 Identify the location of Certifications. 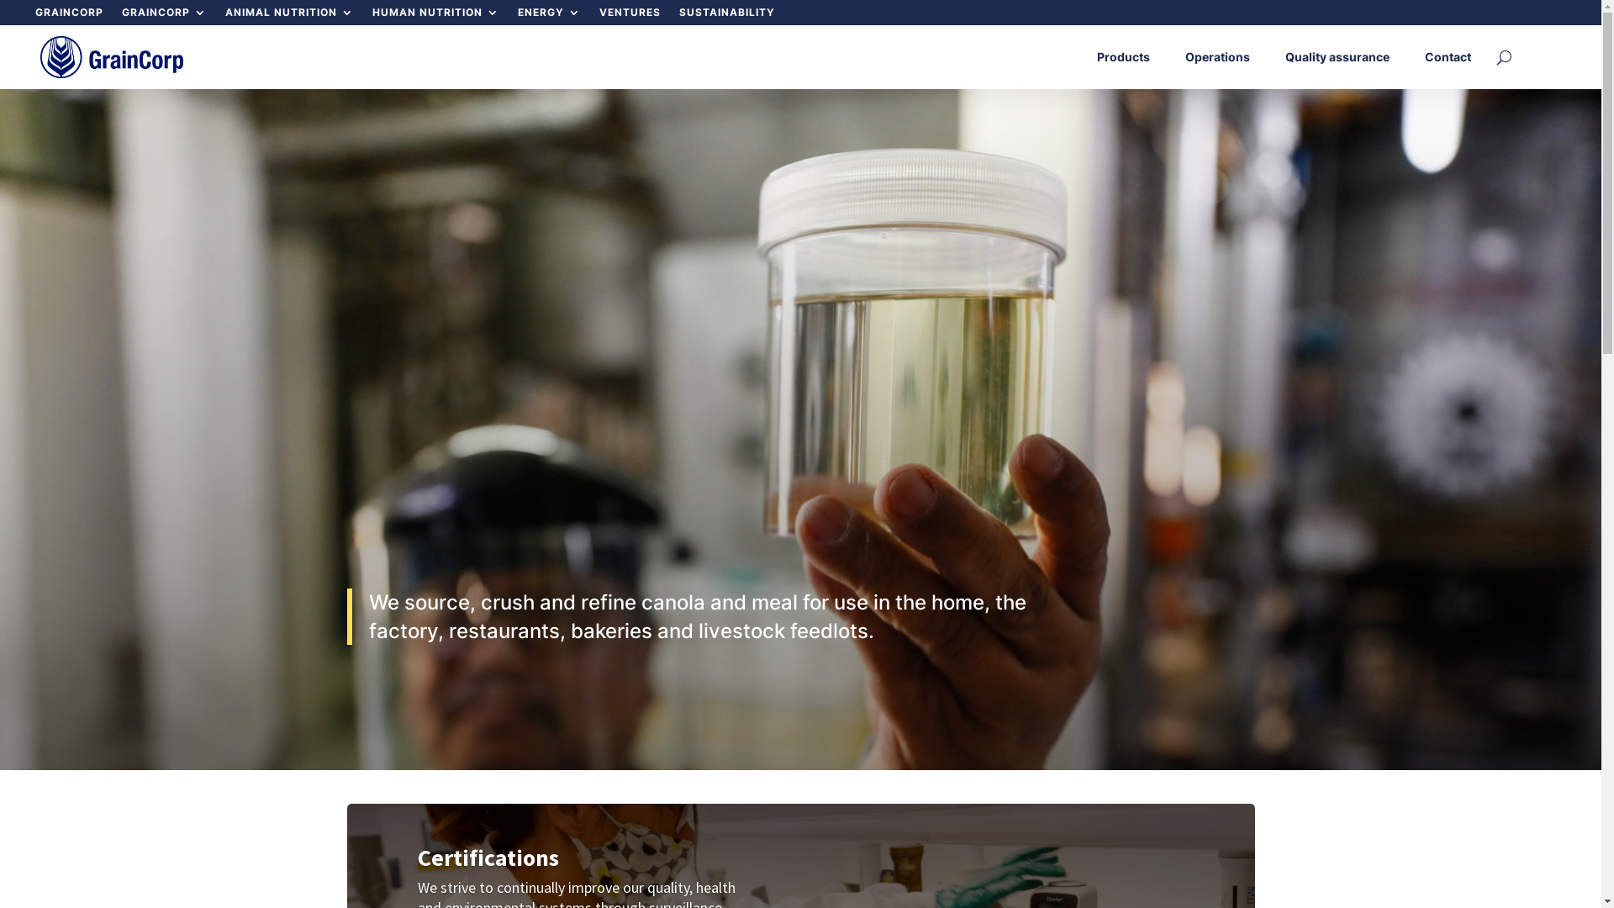
(488, 858).